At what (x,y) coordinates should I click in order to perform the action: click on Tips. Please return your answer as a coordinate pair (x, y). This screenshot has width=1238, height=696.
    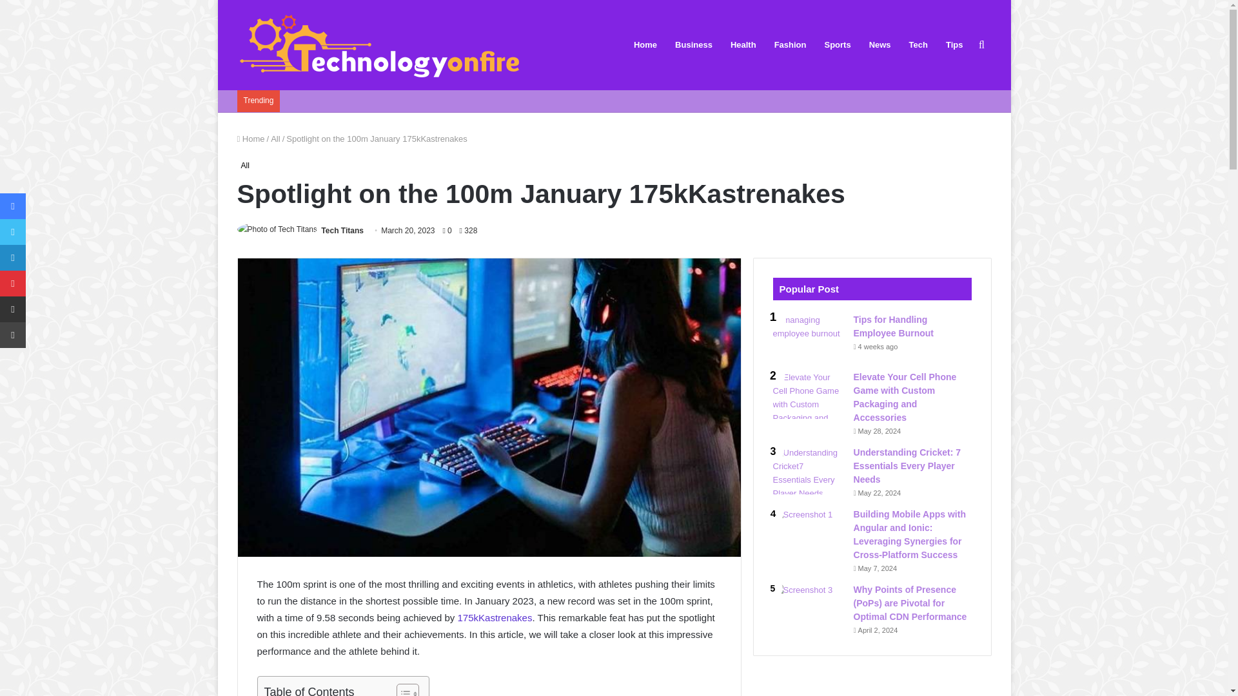
    Looking at the image, I should click on (954, 45).